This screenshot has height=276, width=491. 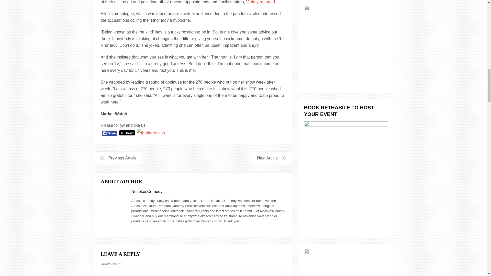 What do you see at coordinates (127, 133) in the screenshot?
I see `Tweet` at bounding box center [127, 133].